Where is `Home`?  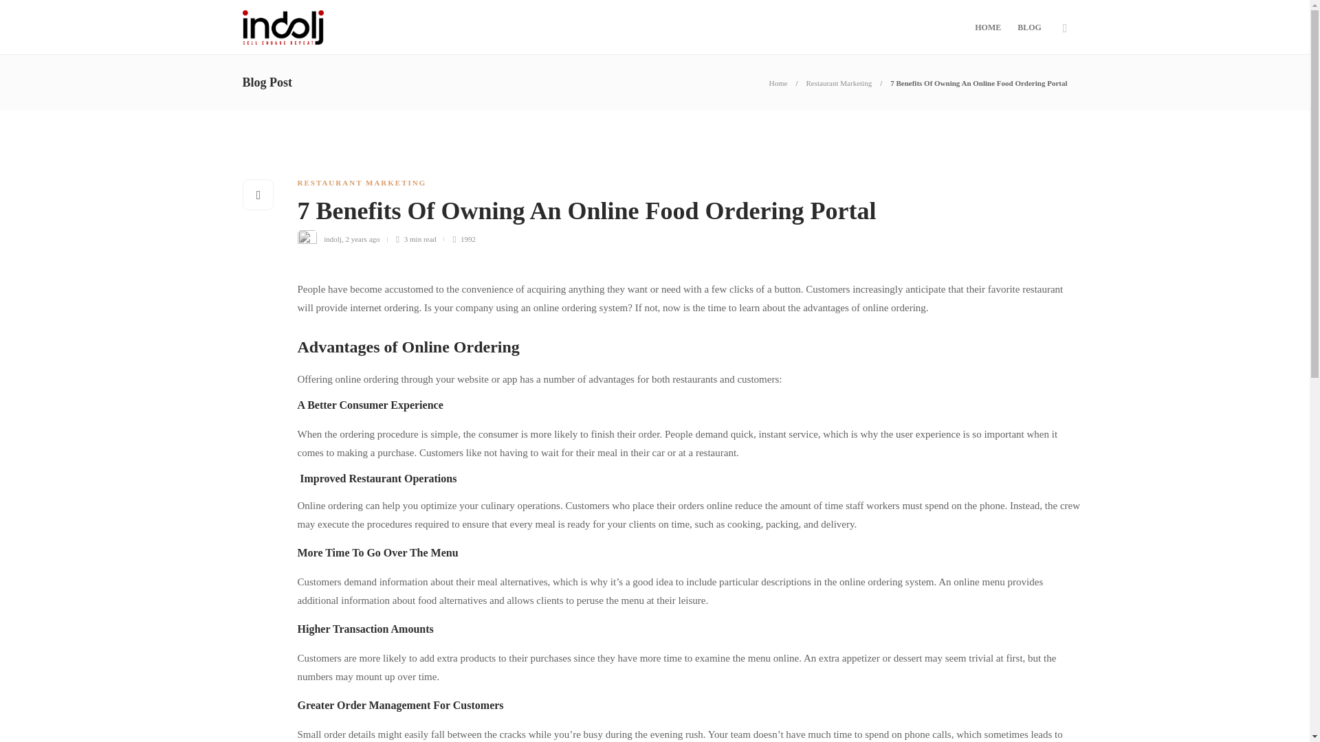 Home is located at coordinates (778, 82).